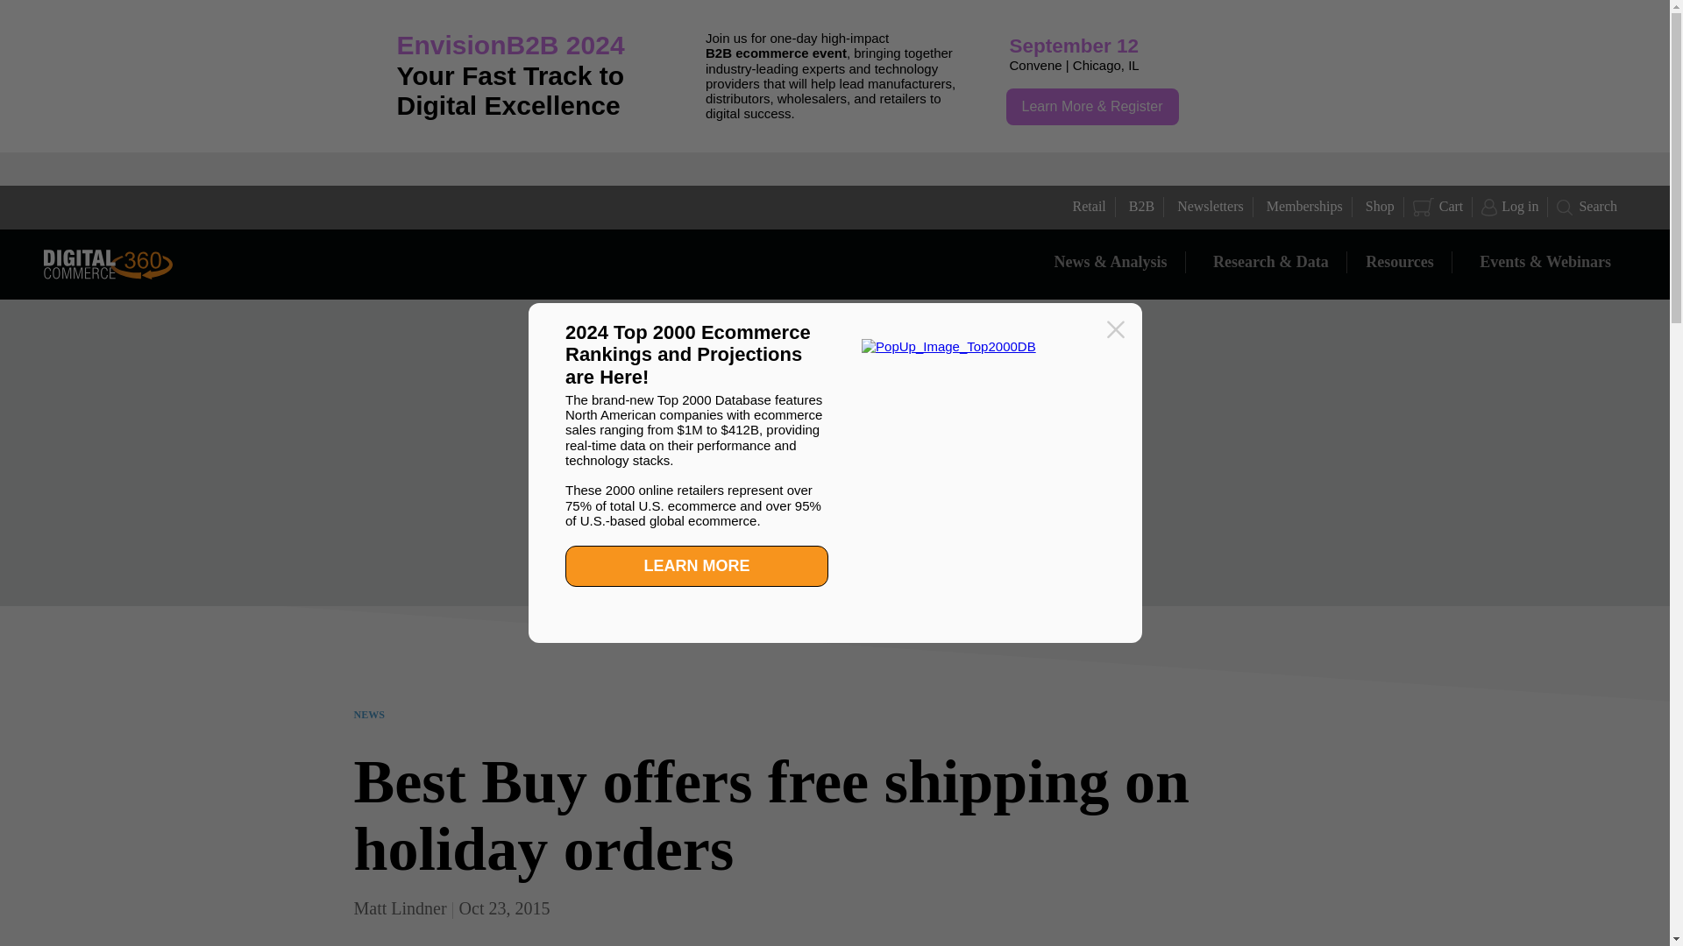  What do you see at coordinates (1378, 207) in the screenshot?
I see `Shop` at bounding box center [1378, 207].